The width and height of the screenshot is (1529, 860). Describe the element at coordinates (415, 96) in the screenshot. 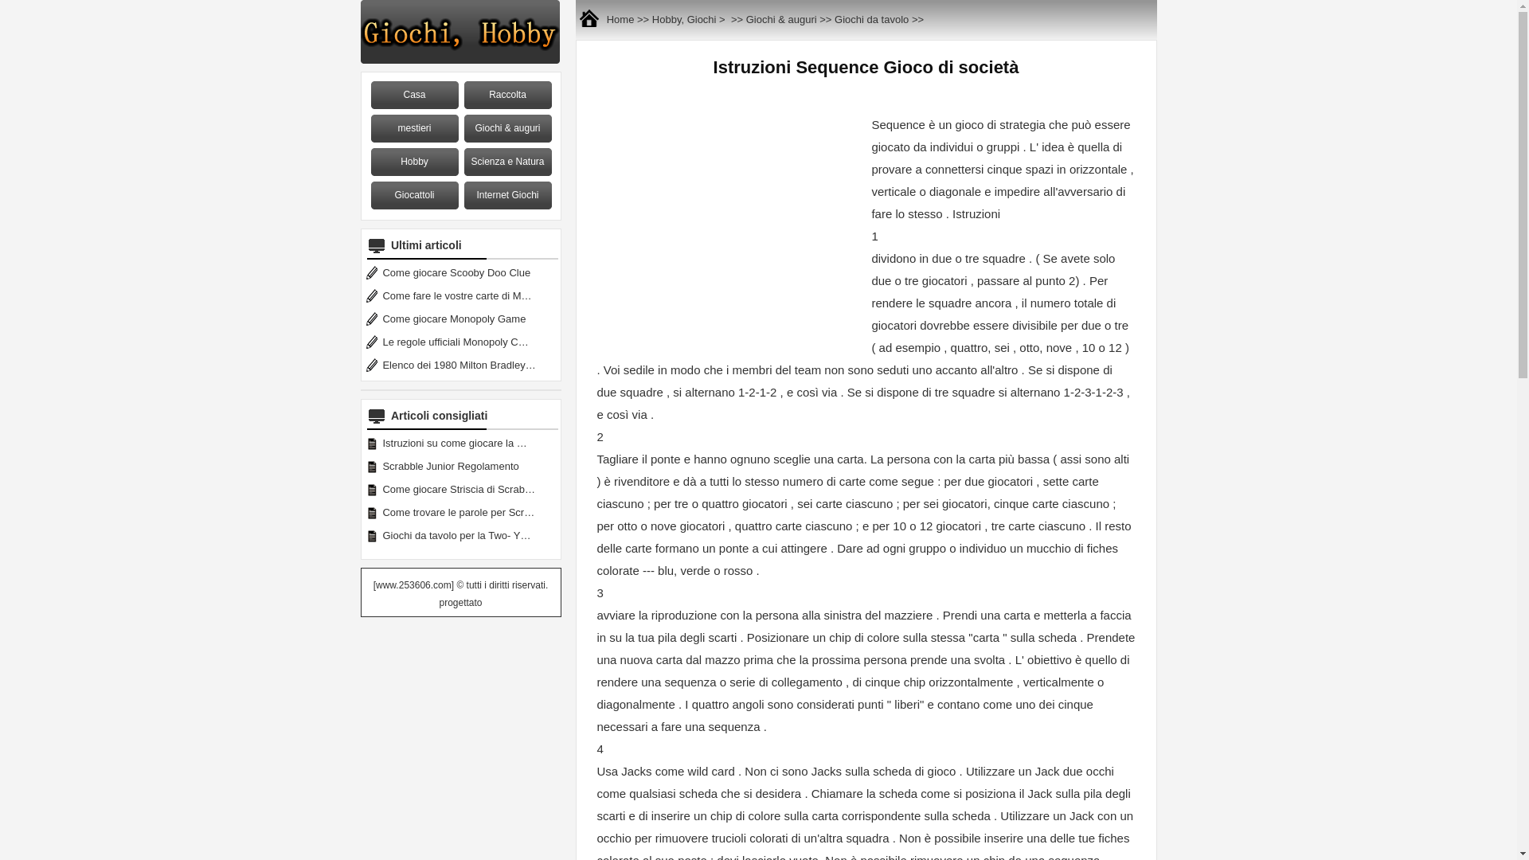

I see `Casa` at that location.